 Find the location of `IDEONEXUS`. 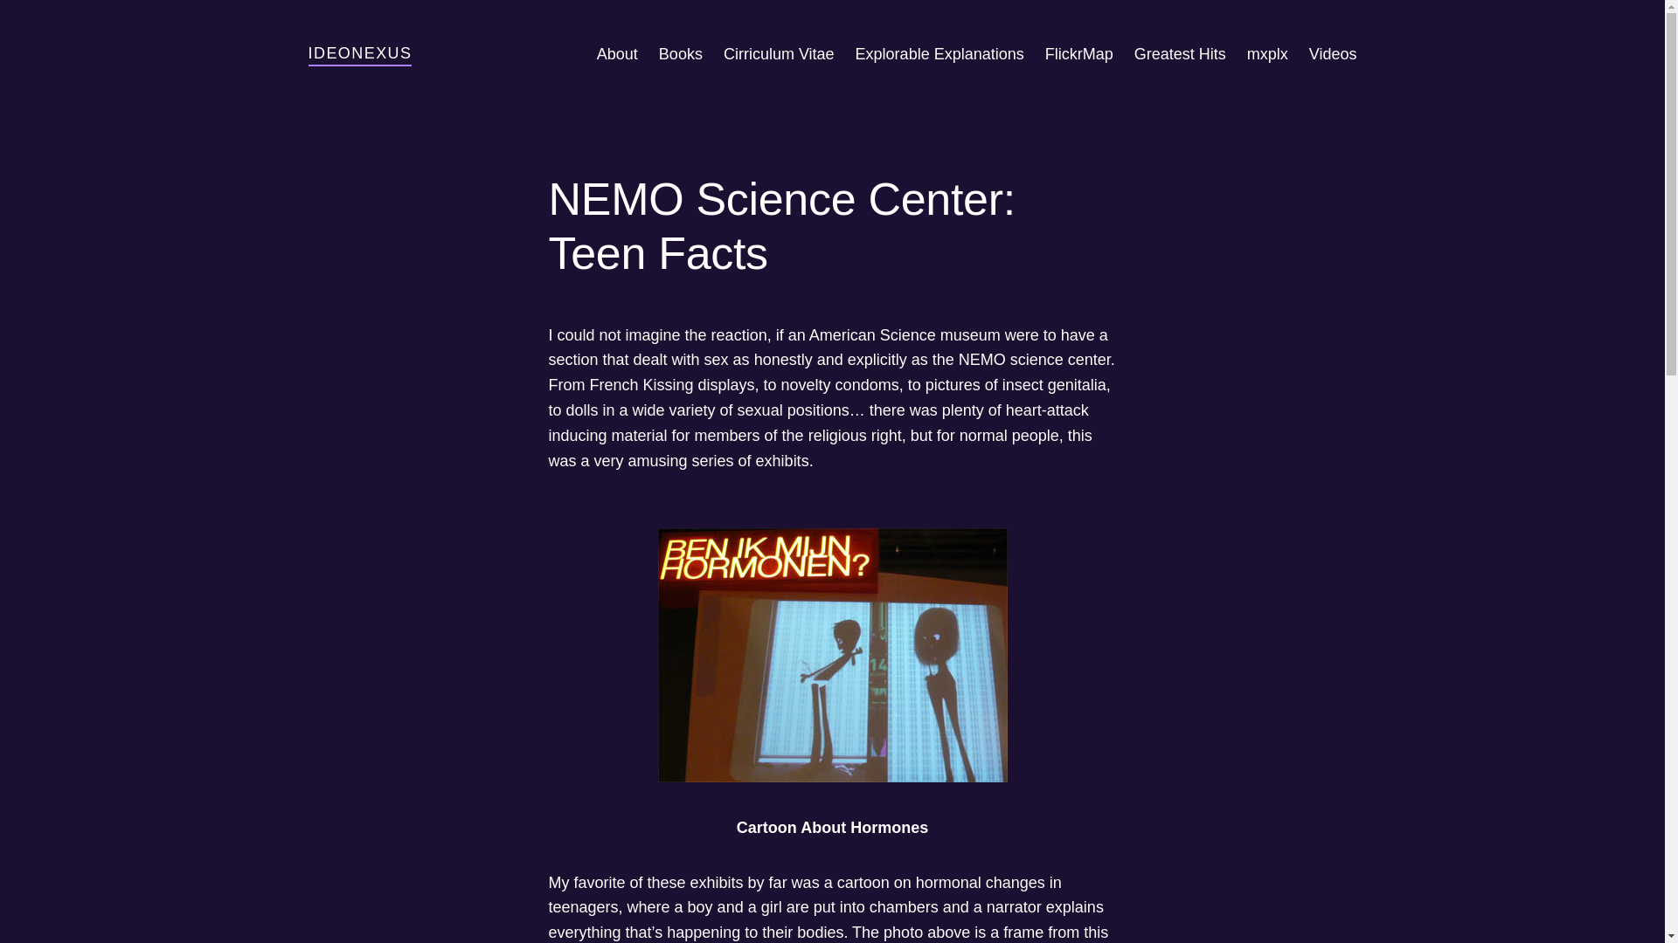

IDEONEXUS is located at coordinates (358, 52).